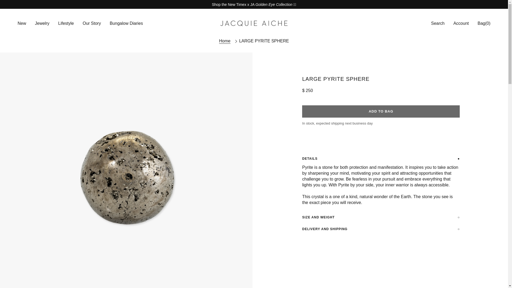  I want to click on Search, so click(418, 23).